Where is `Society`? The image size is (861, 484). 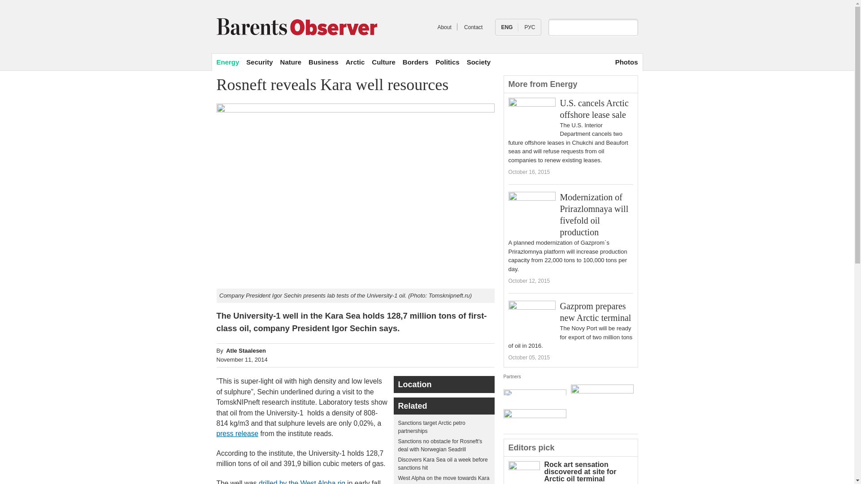 Society is located at coordinates (478, 62).